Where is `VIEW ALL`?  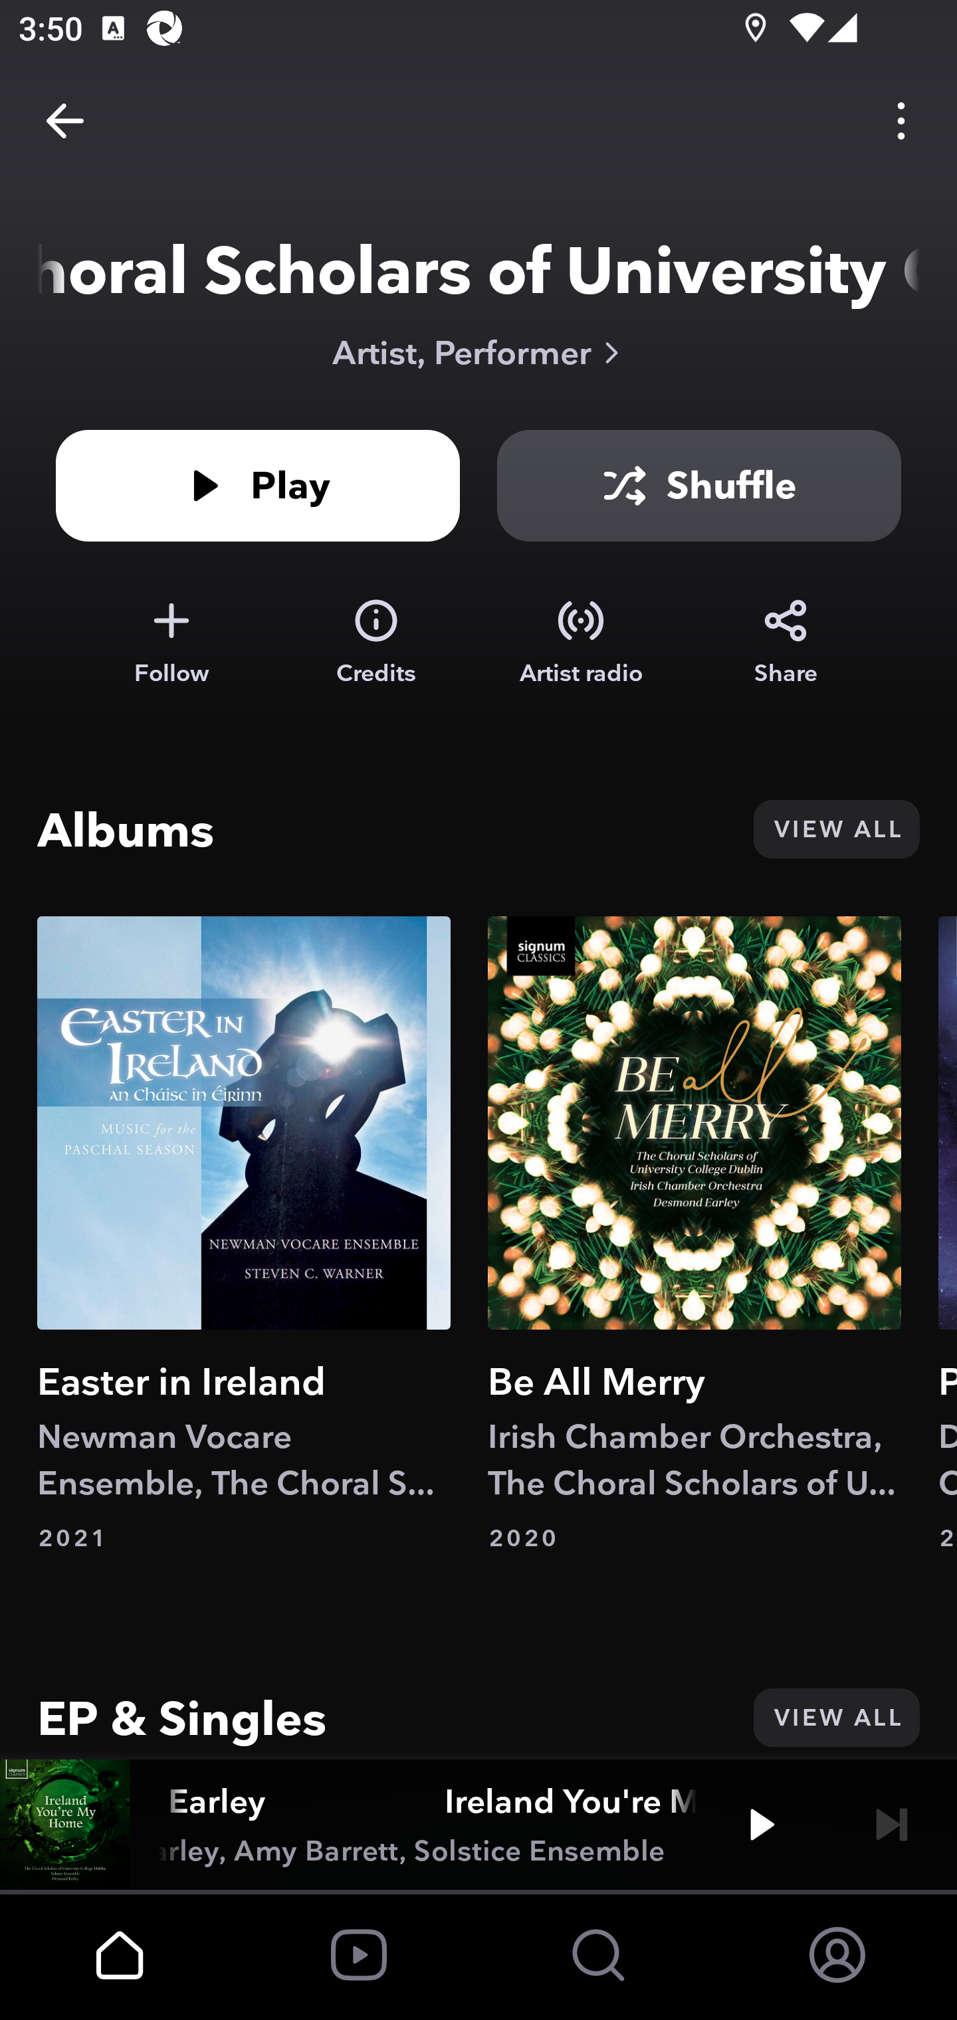 VIEW ALL is located at coordinates (836, 829).